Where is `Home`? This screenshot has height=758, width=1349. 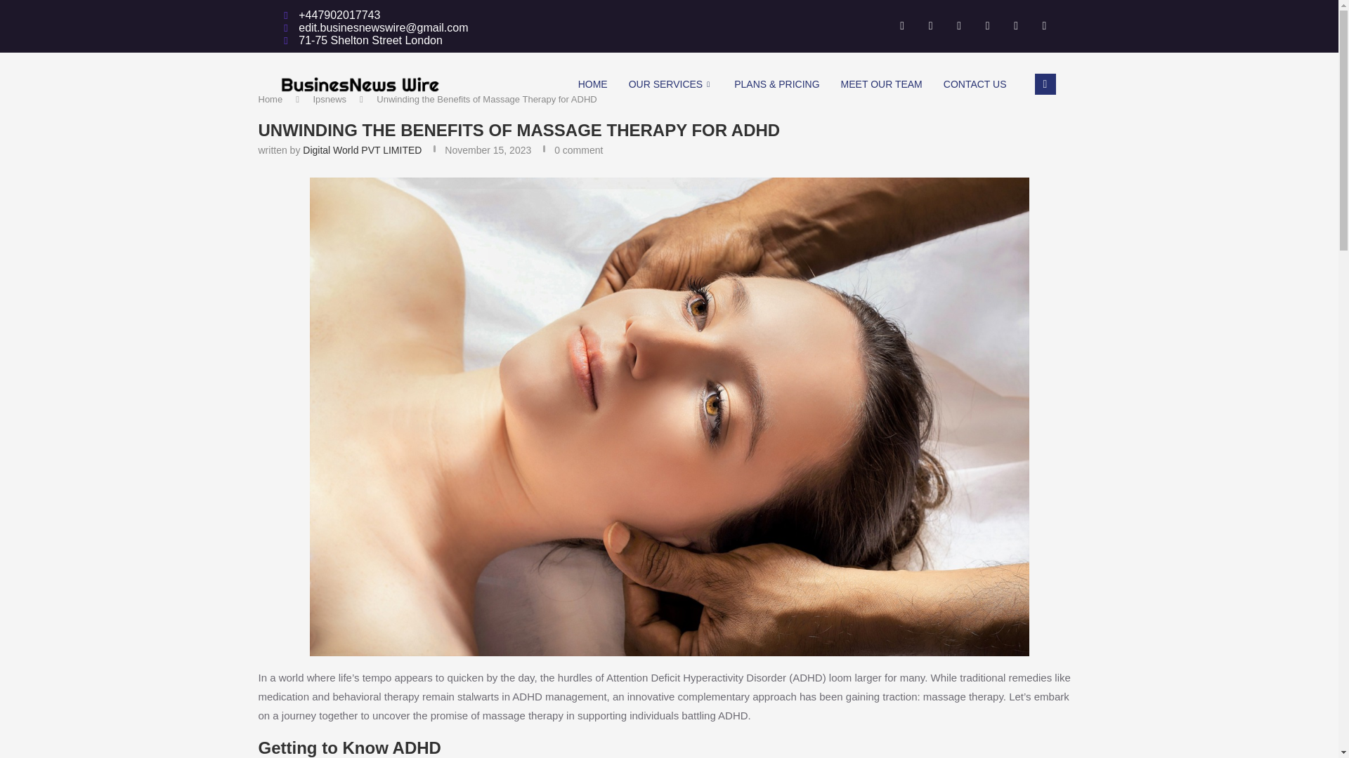 Home is located at coordinates (271, 99).